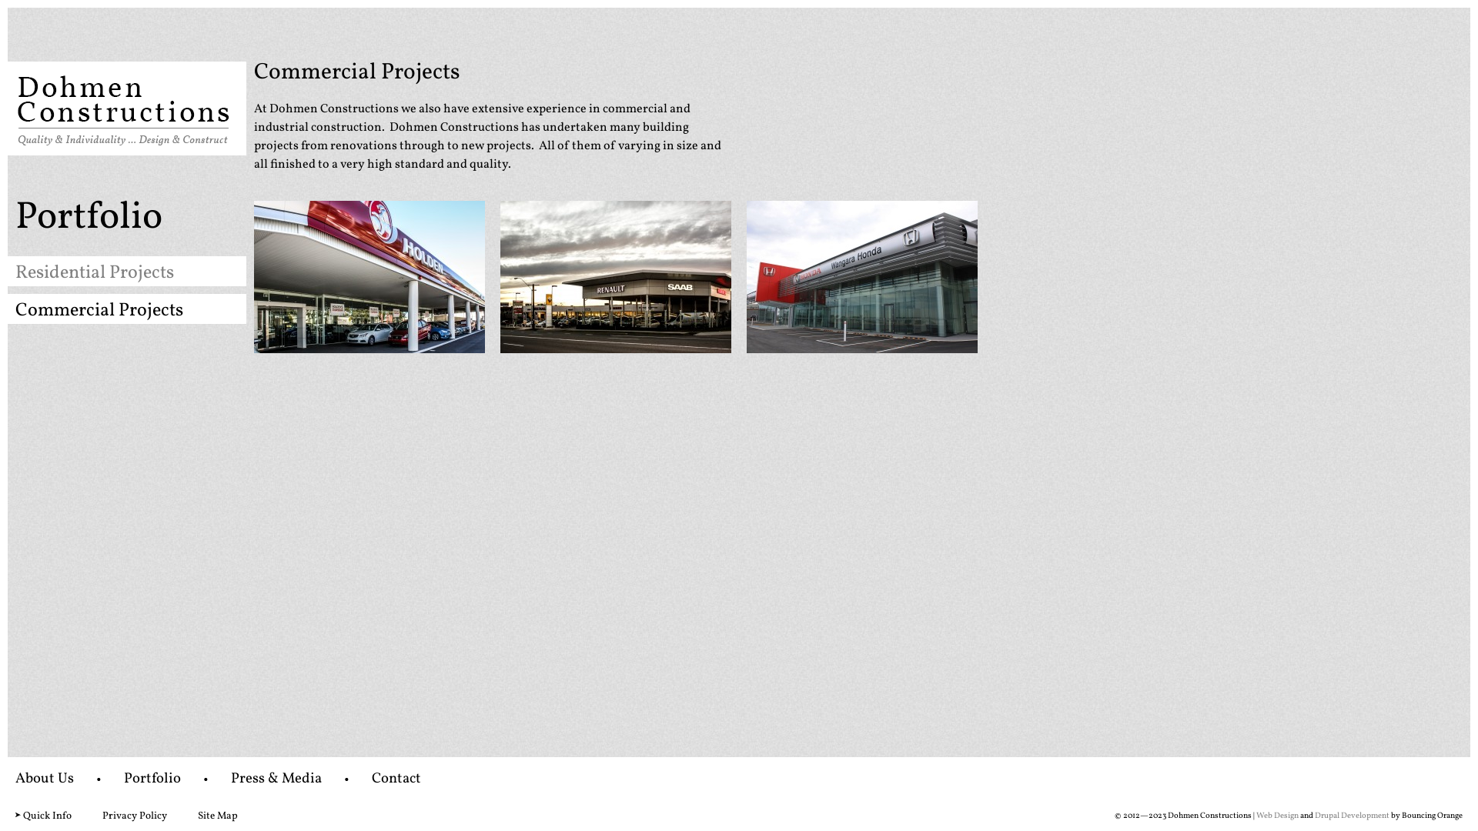 The image size is (1478, 831). What do you see at coordinates (369, 277) in the screenshot?
I see `Cannington
~
Discover the project` at bounding box center [369, 277].